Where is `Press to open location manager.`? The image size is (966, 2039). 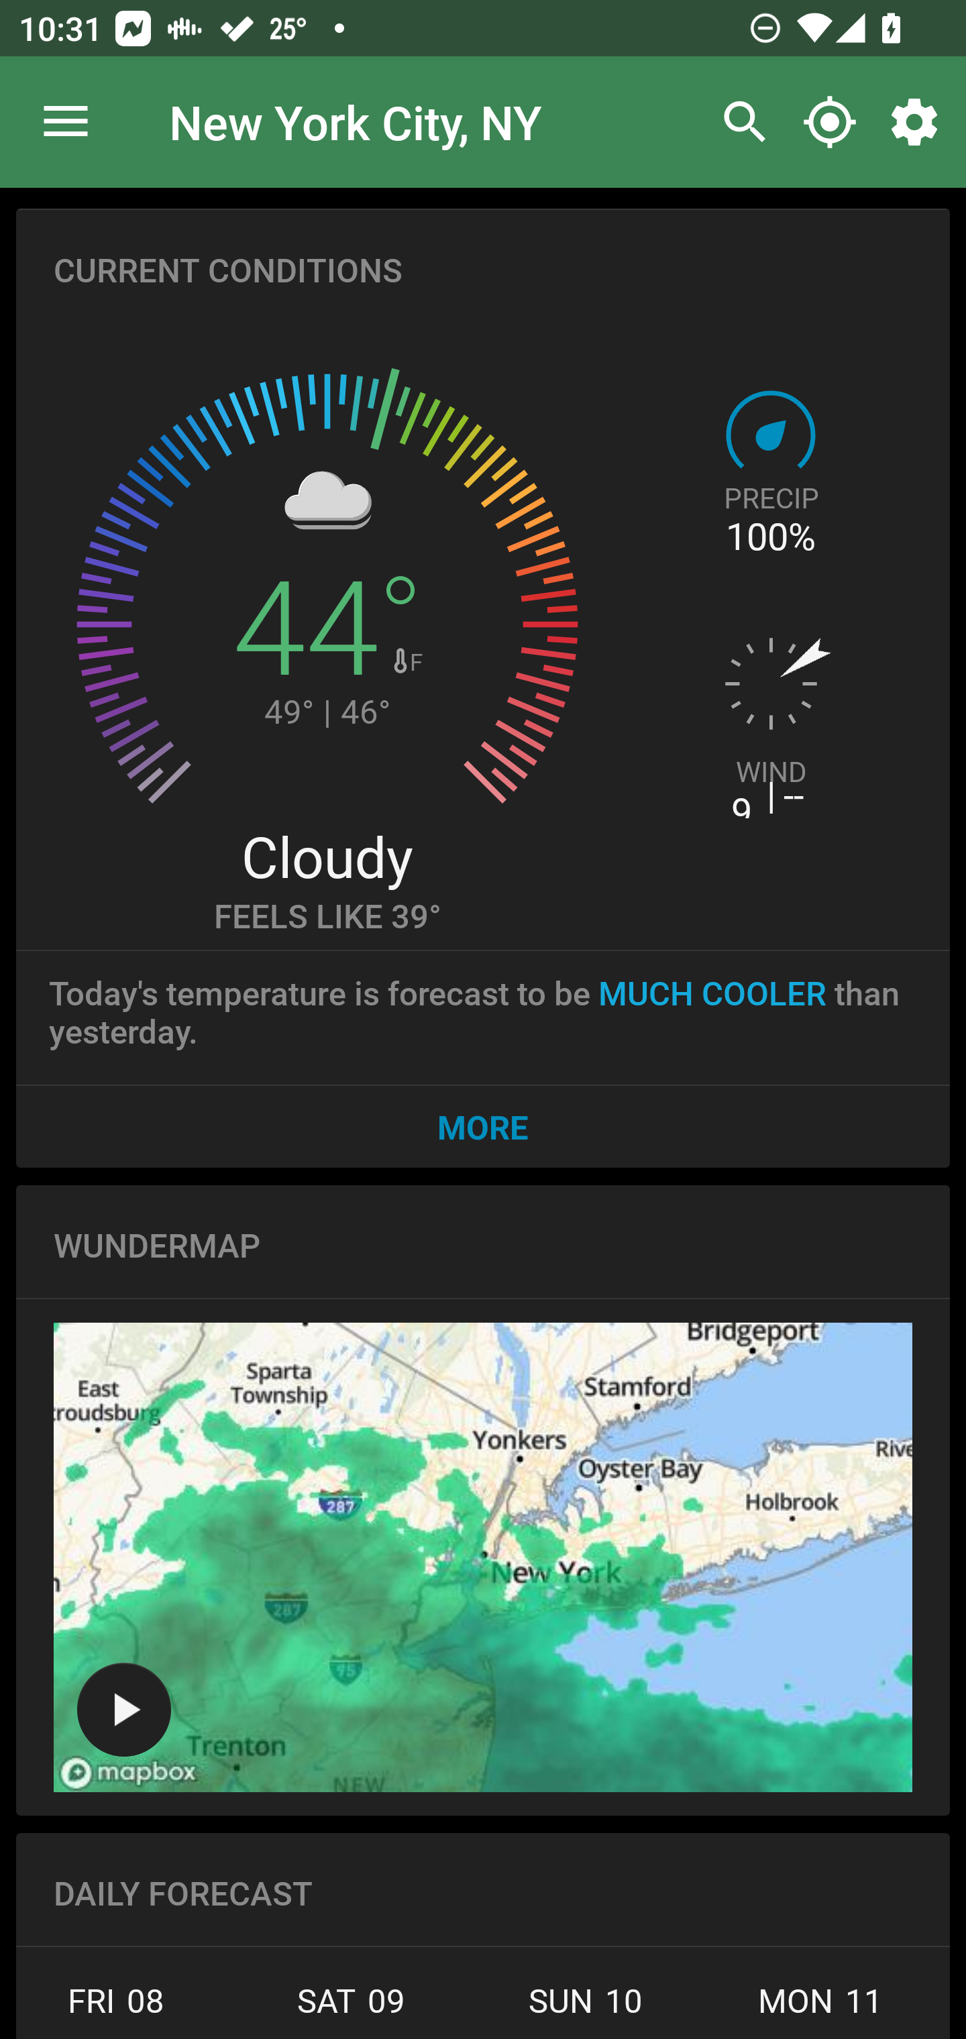
Press to open location manager. is located at coordinates (66, 122).